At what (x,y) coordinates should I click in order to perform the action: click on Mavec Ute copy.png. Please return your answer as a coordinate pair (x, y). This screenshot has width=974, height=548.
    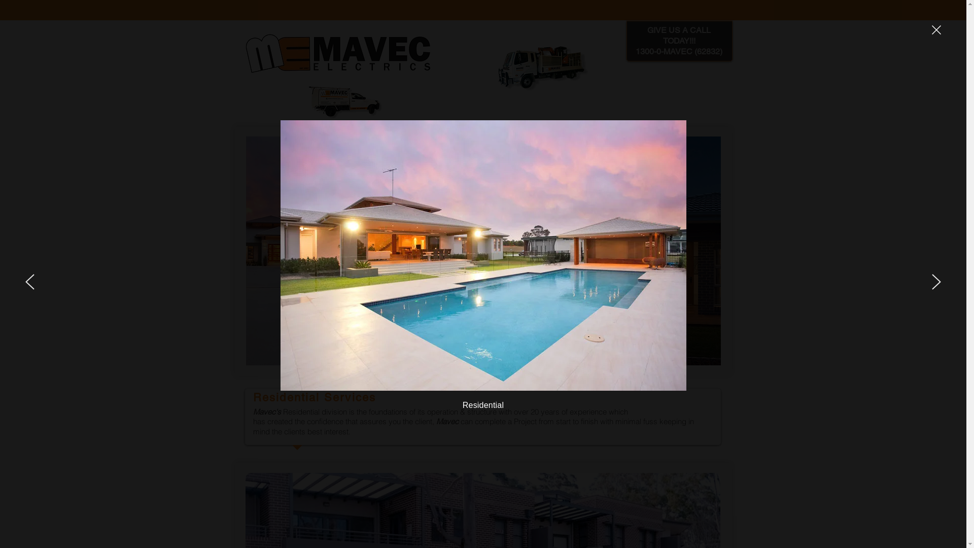
    Looking at the image, I should click on (342, 101).